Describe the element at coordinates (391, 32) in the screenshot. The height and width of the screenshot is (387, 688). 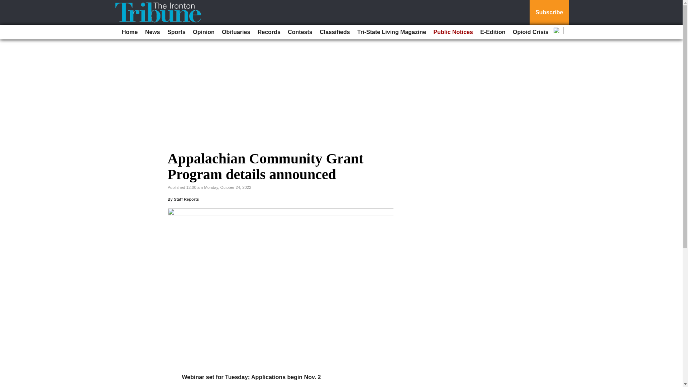
I see `Tri-State Living Magazine` at that location.